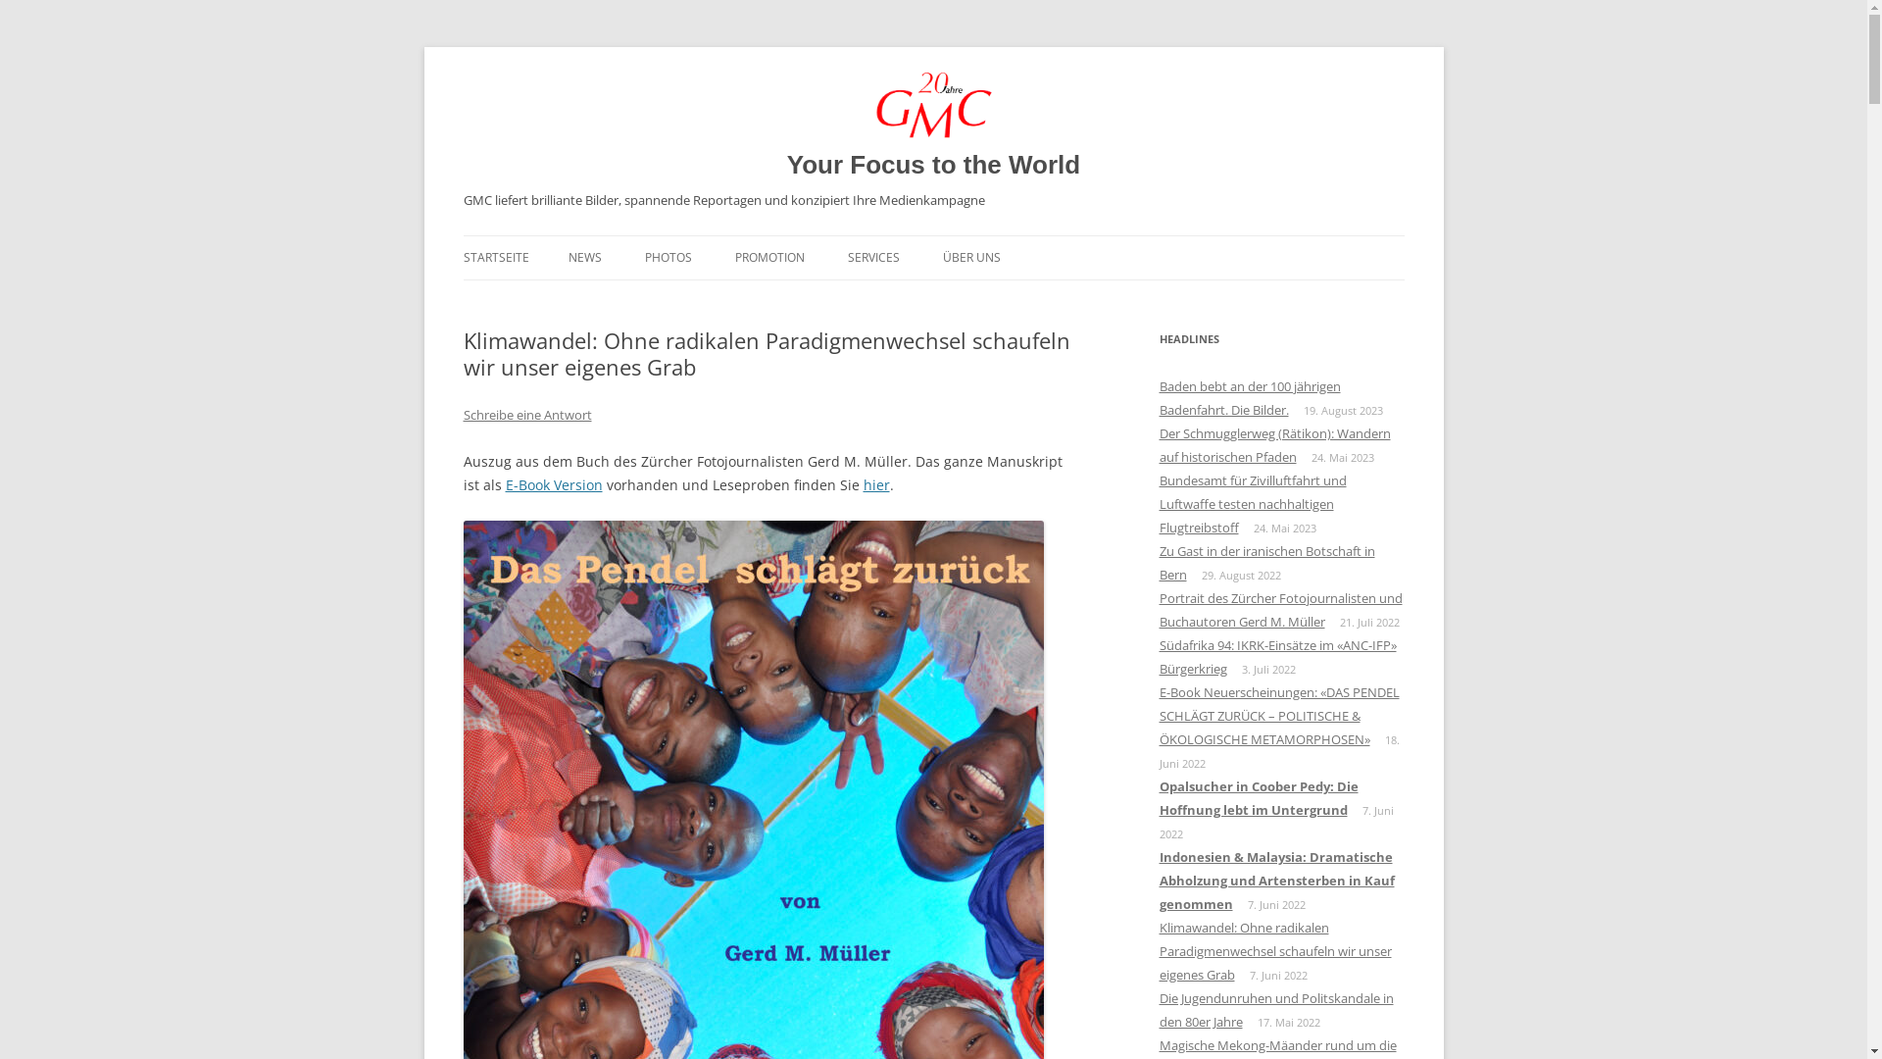  What do you see at coordinates (496, 258) in the screenshot?
I see `STARTSEITE` at bounding box center [496, 258].